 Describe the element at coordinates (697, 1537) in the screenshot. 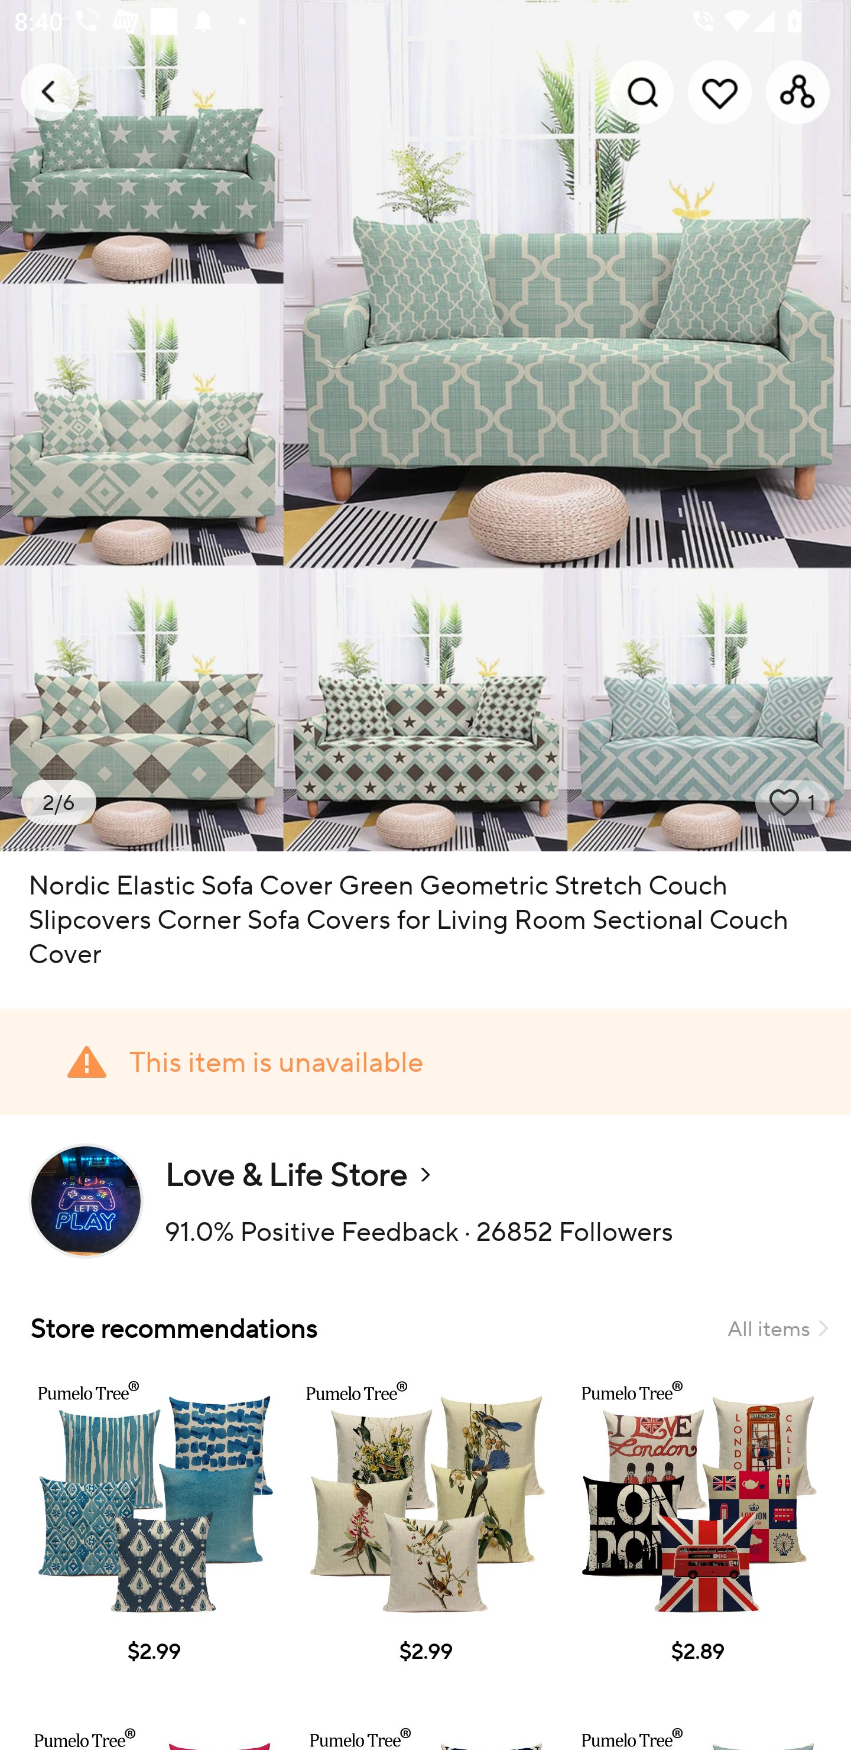

I see `$2.89` at that location.